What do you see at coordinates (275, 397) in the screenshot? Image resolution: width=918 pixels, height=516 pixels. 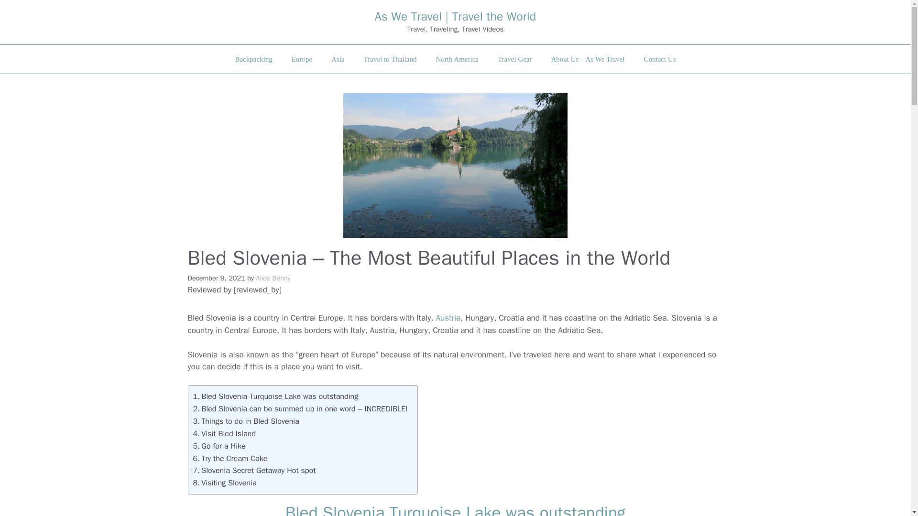 I see `Bled Slovenia Turquoise Lake was outstanding` at bounding box center [275, 397].